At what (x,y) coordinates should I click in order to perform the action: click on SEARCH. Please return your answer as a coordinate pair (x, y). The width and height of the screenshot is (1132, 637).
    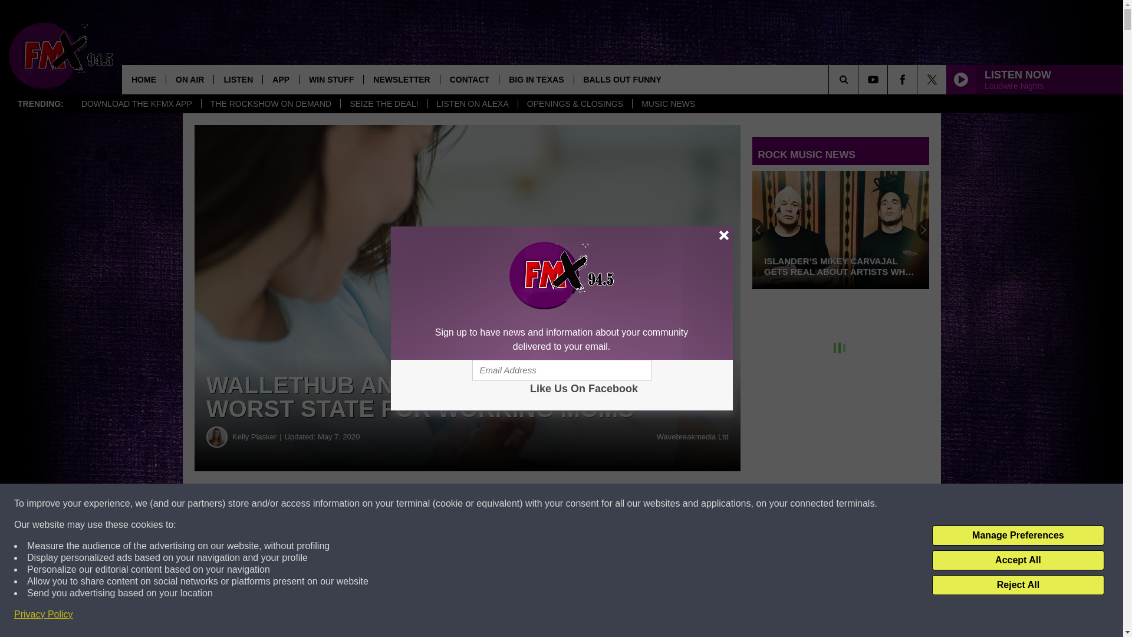
    Looking at the image, I should click on (860, 79).